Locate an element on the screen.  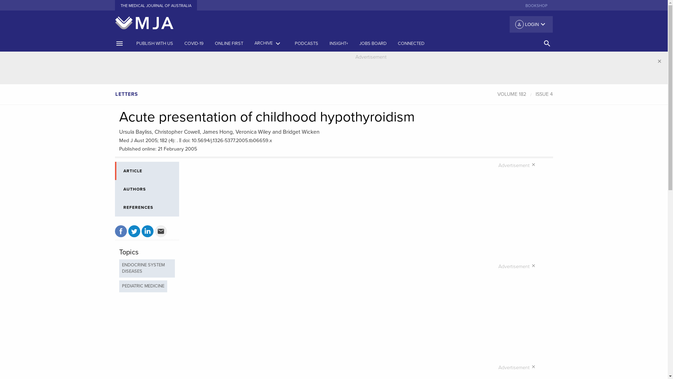
THE MEDICAL JOURNAL OF AUSTRALIA is located at coordinates (156, 6).